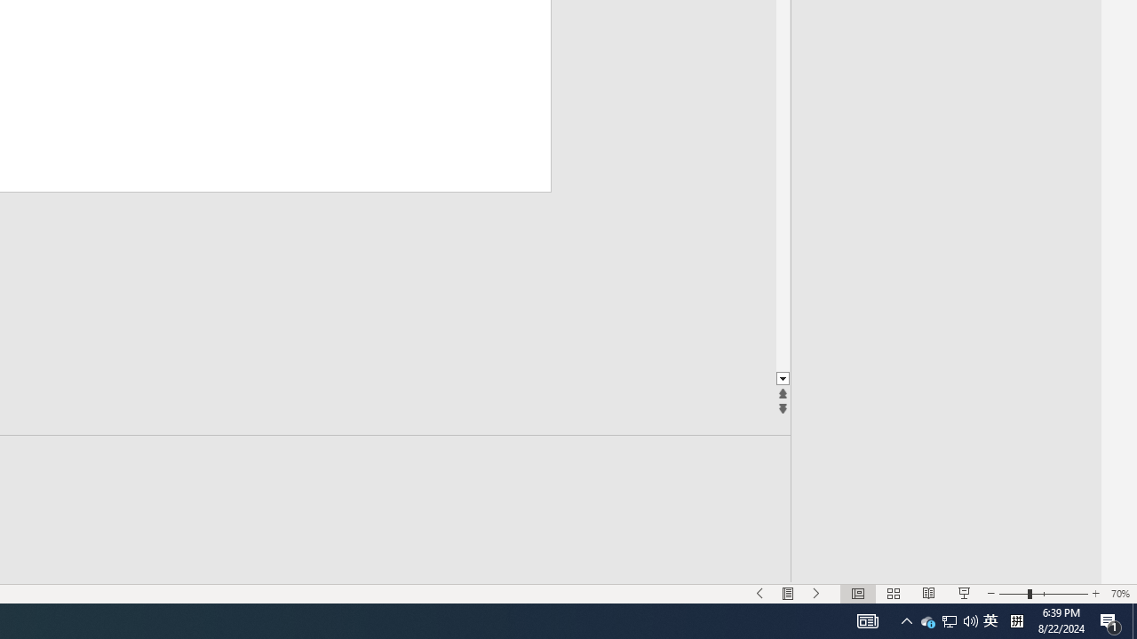 This screenshot has width=1137, height=639. Describe the element at coordinates (927, 621) in the screenshot. I see `Slide Show Next On` at that location.